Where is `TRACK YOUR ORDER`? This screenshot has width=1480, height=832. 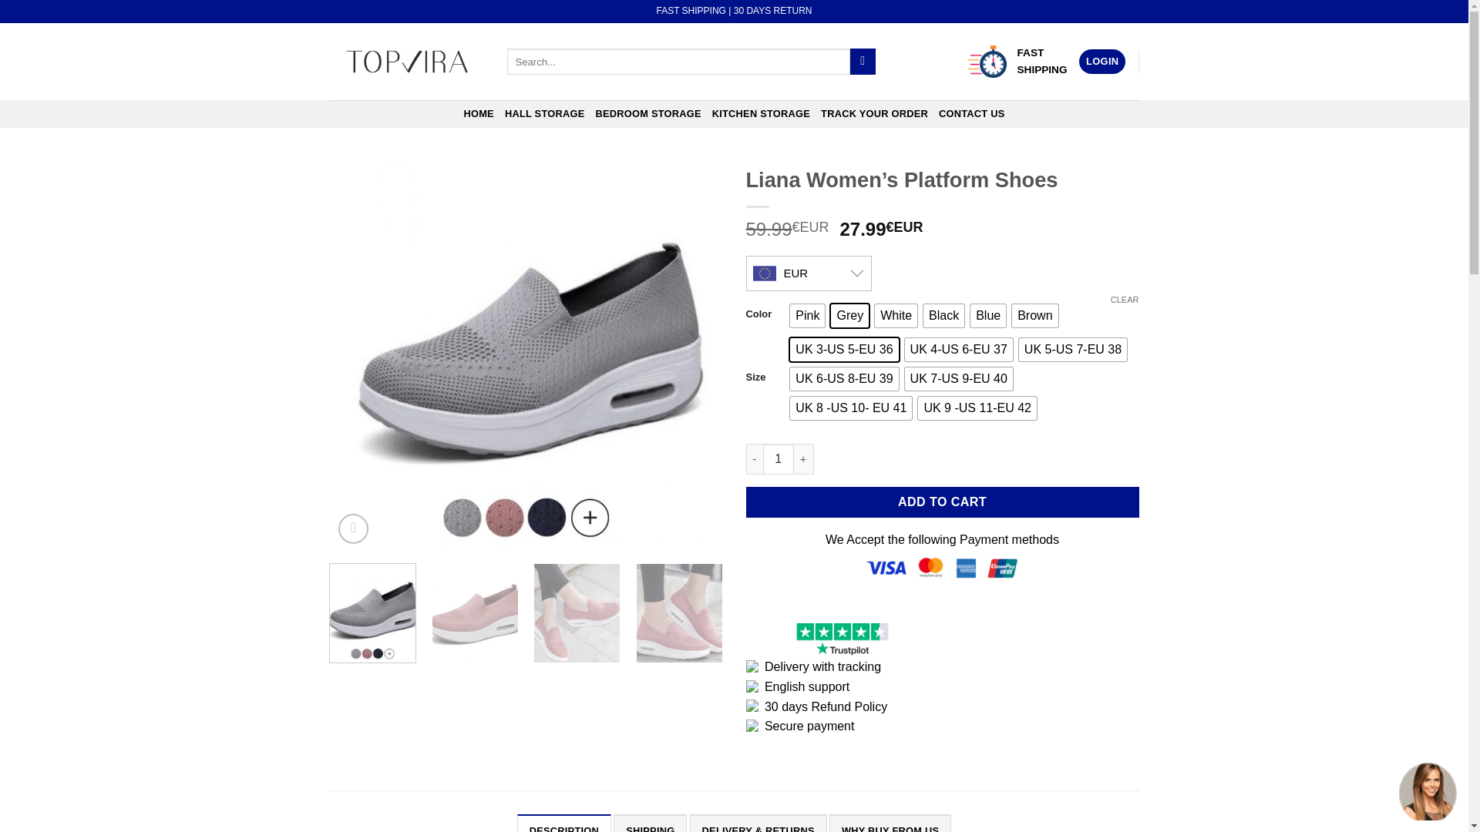
TRACK YOUR ORDER is located at coordinates (874, 114).